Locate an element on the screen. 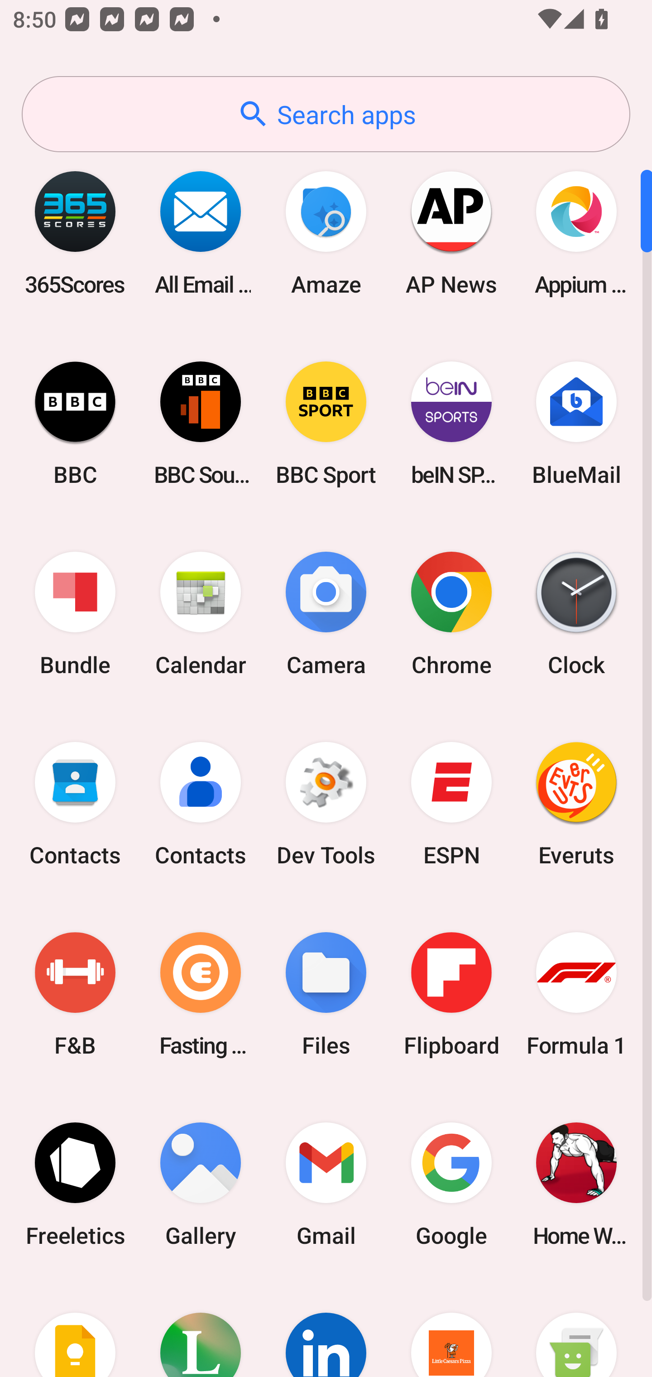 The image size is (652, 1377). BBC Sport is located at coordinates (326, 423).